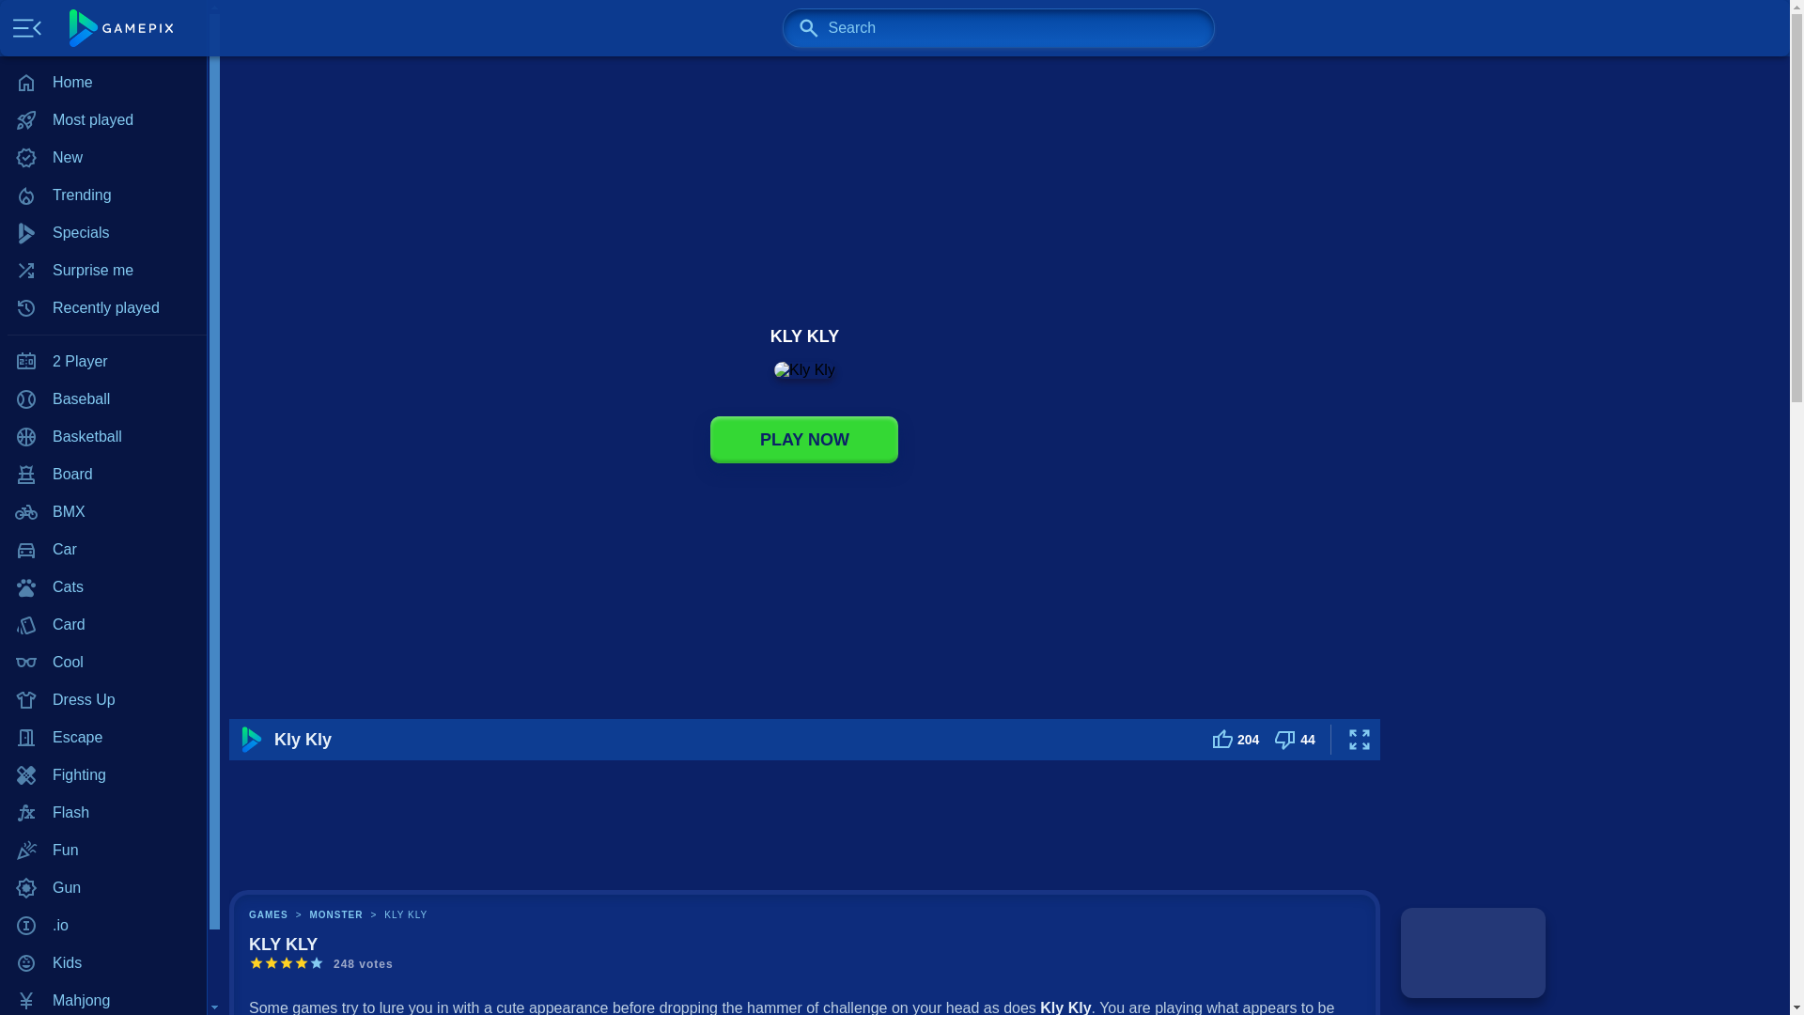  Describe the element at coordinates (103, 624) in the screenshot. I see `Card` at that location.